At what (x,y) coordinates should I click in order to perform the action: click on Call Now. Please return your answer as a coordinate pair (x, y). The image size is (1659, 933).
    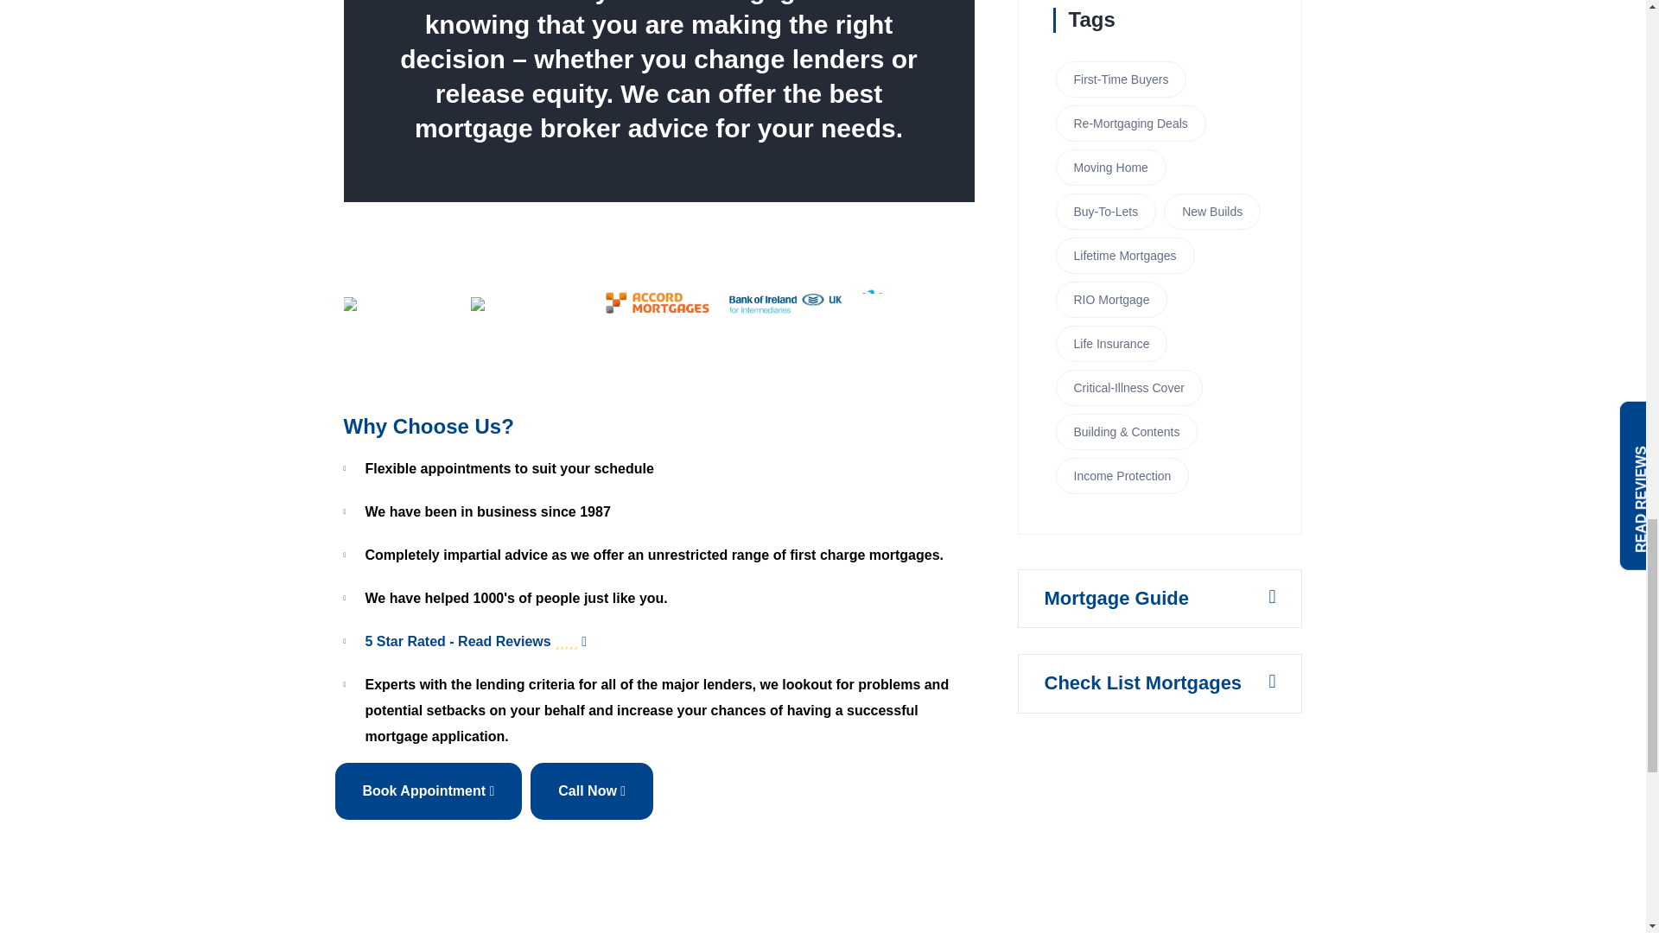
    Looking at the image, I should click on (592, 791).